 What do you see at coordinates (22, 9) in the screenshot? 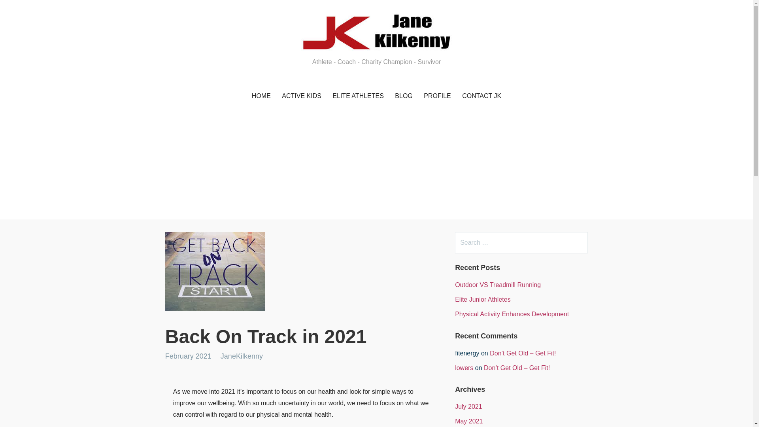
I see `Search` at bounding box center [22, 9].